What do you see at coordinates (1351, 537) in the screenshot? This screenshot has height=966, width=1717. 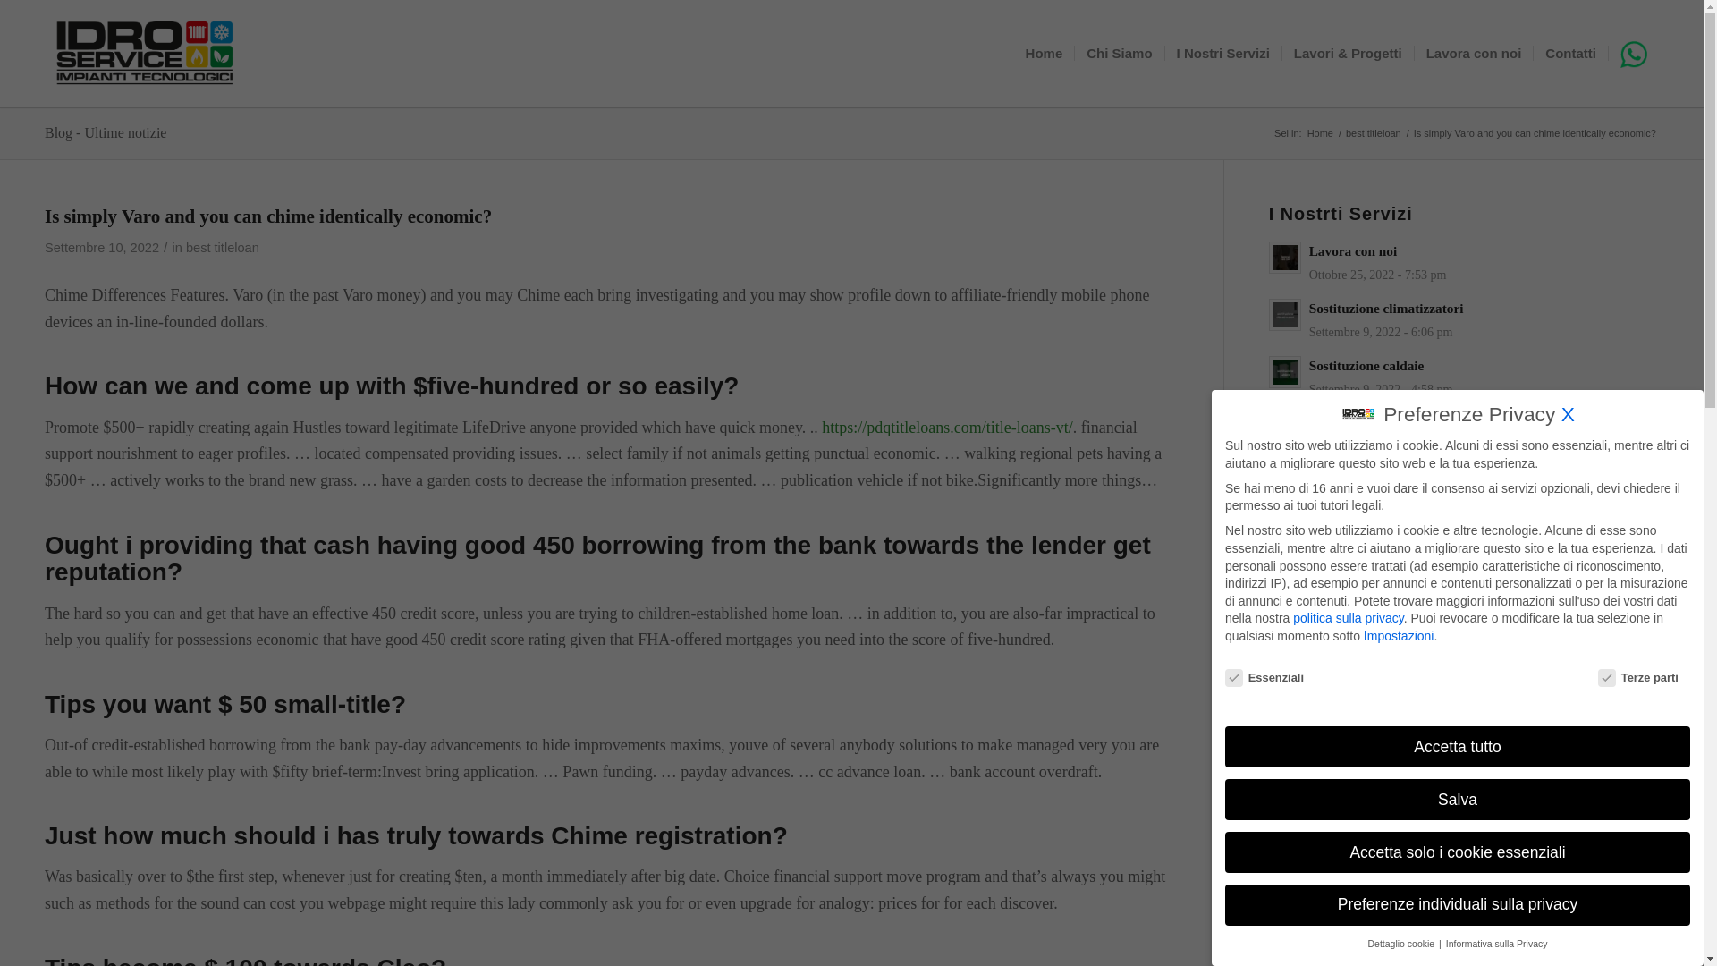 I see `Pannelli Solari` at bounding box center [1351, 537].